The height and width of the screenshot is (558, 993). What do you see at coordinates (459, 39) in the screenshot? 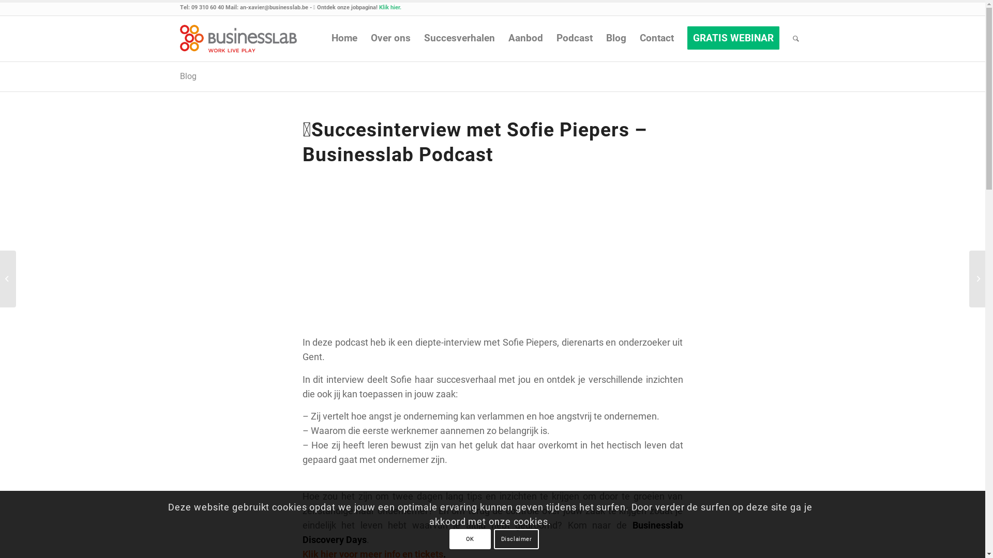
I see `Succesverhalen` at bounding box center [459, 39].